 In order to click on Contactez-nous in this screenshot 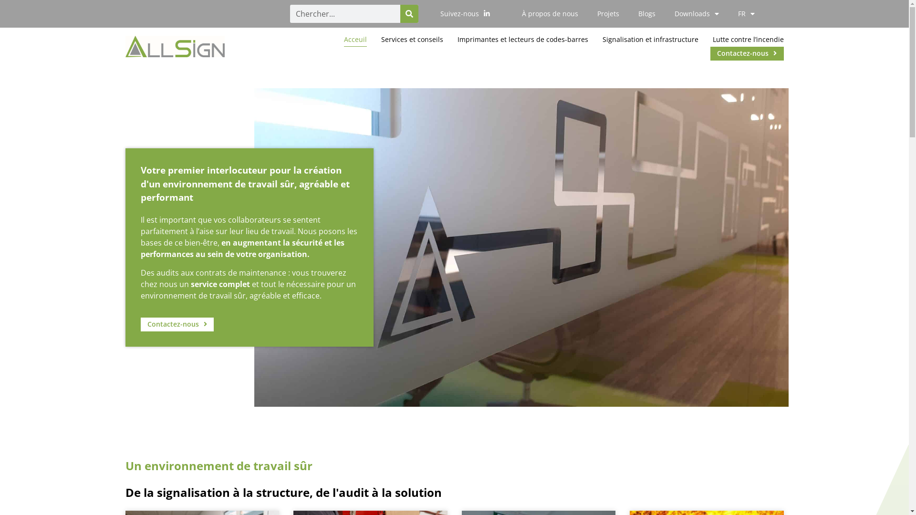, I will do `click(747, 53)`.